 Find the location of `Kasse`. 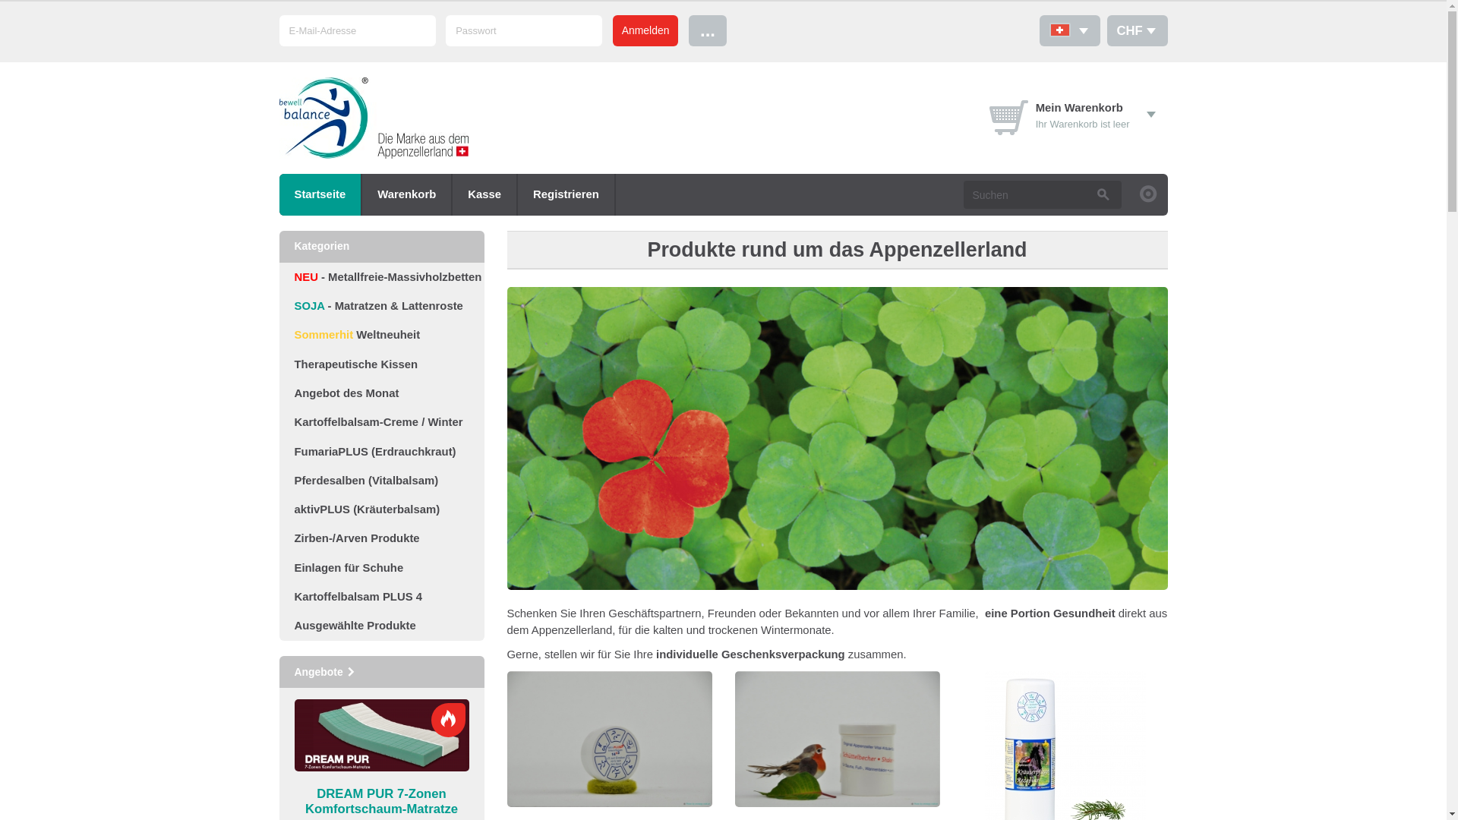

Kasse is located at coordinates (484, 194).